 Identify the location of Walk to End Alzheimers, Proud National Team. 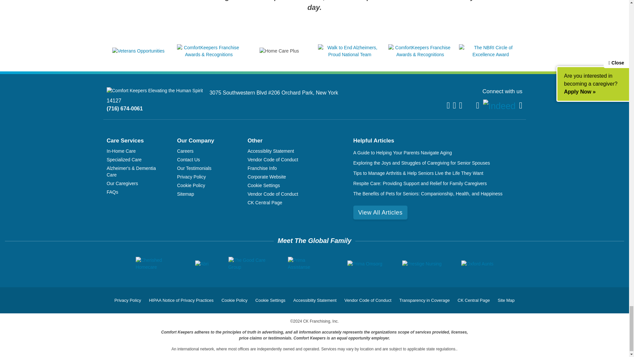
(350, 54).